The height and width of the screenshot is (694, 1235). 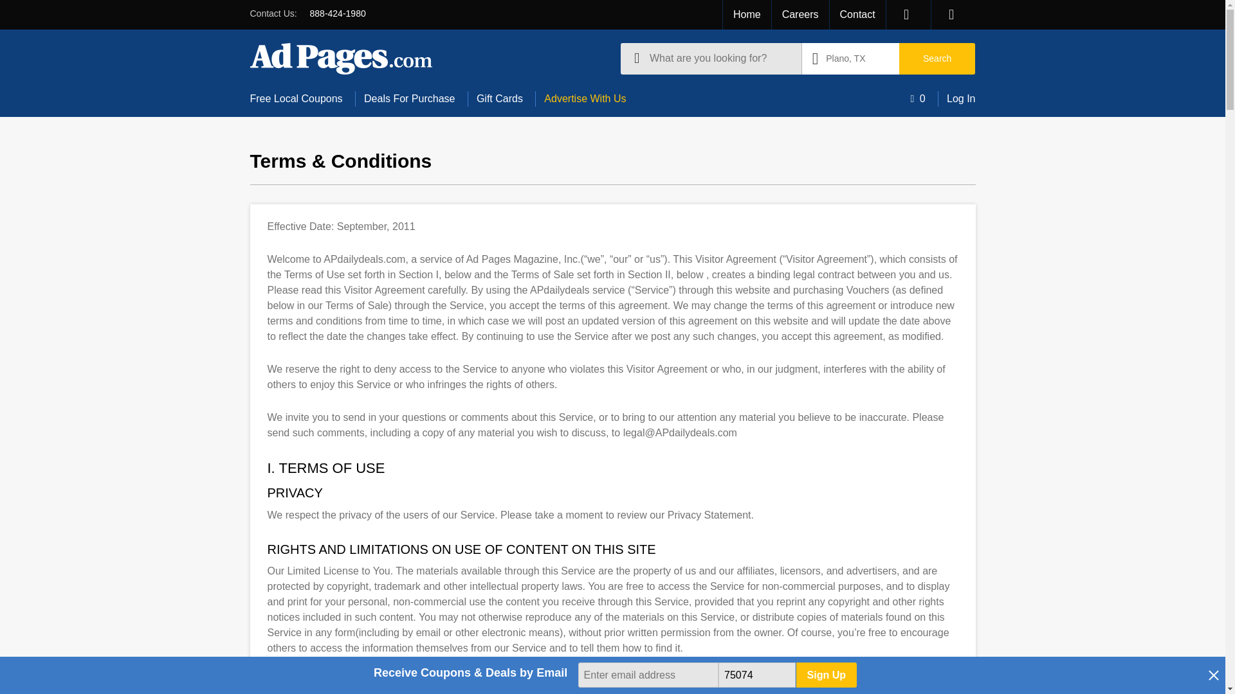 I want to click on Contact, so click(x=857, y=15).